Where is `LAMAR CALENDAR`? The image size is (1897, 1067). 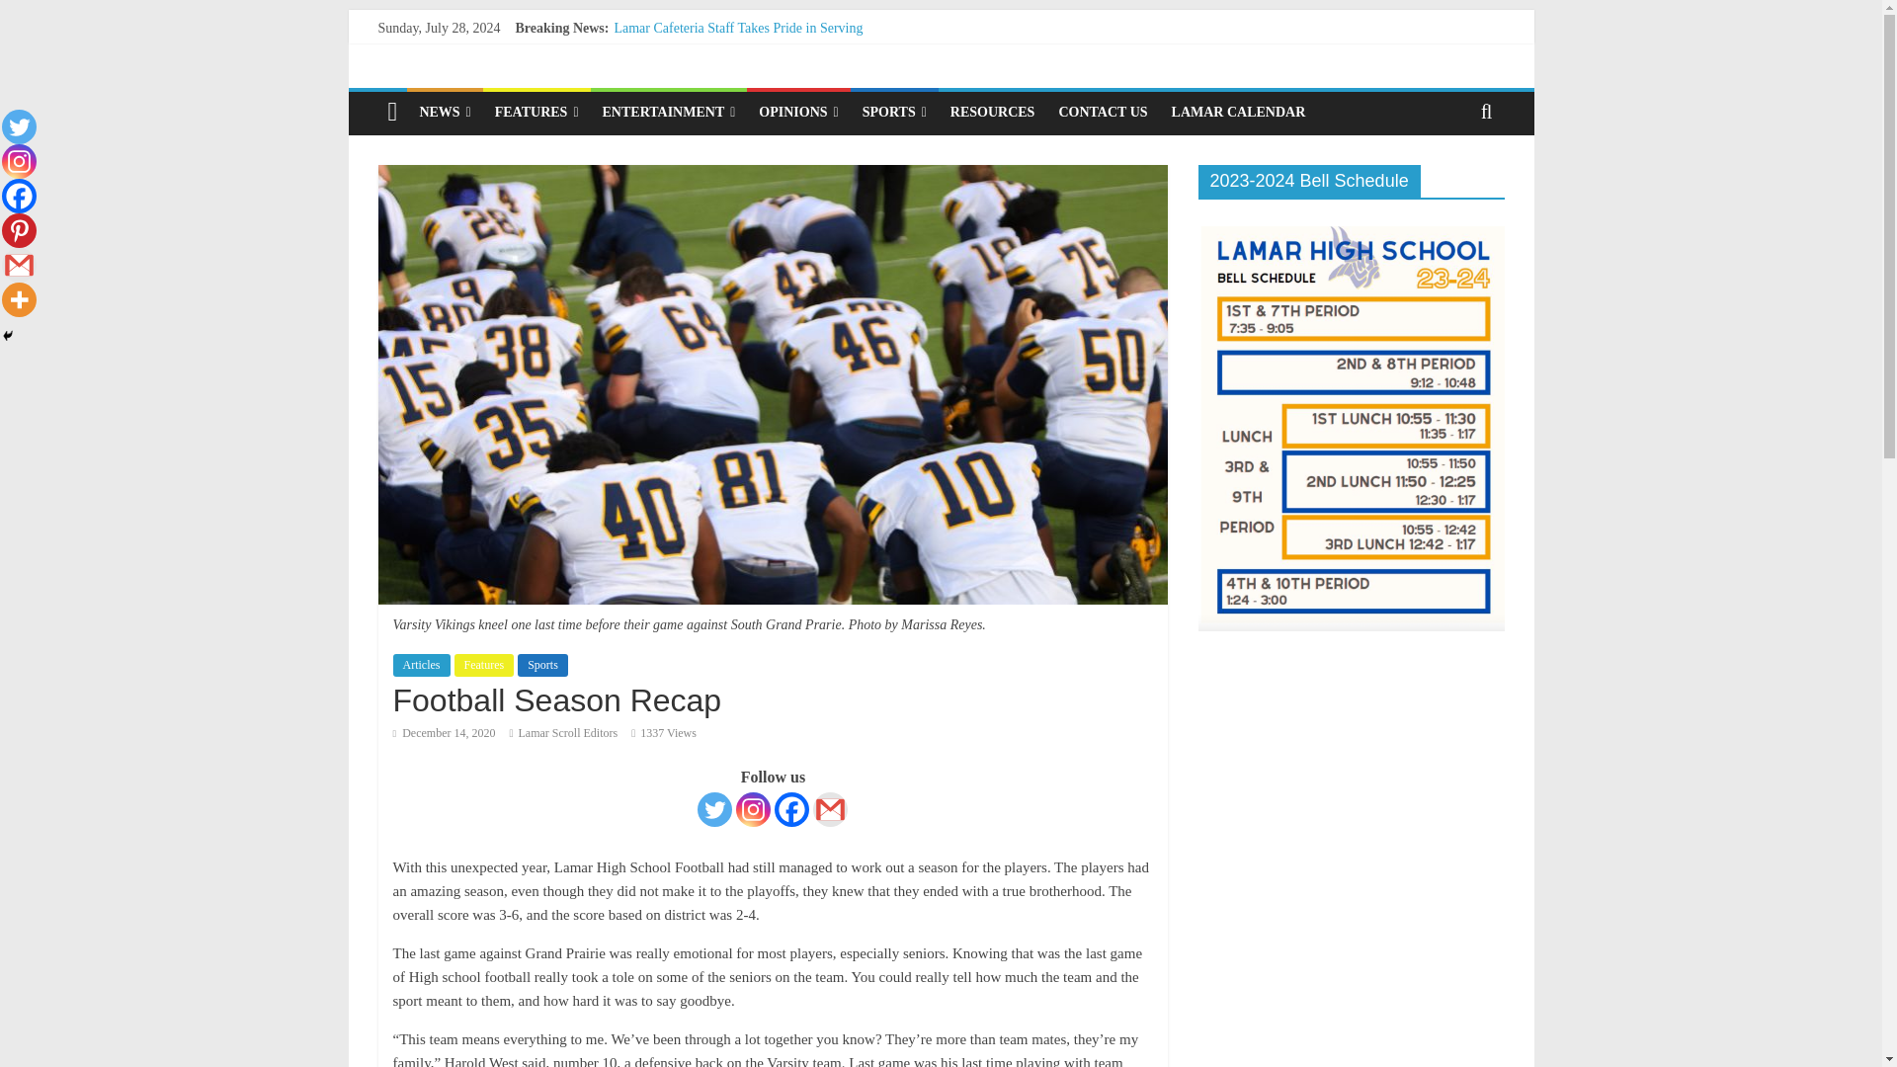 LAMAR CALENDAR is located at coordinates (1239, 113).